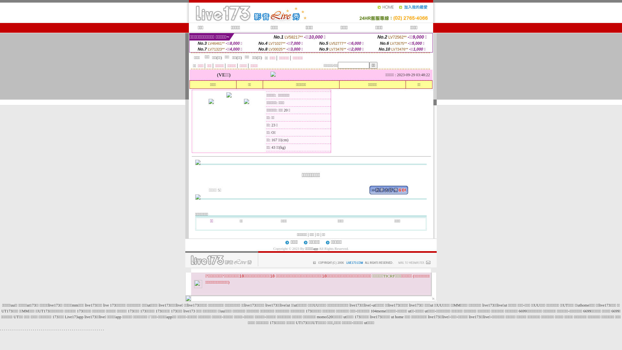 This screenshot has width=622, height=350. Describe the element at coordinates (104, 329) in the screenshot. I see `.` at that location.